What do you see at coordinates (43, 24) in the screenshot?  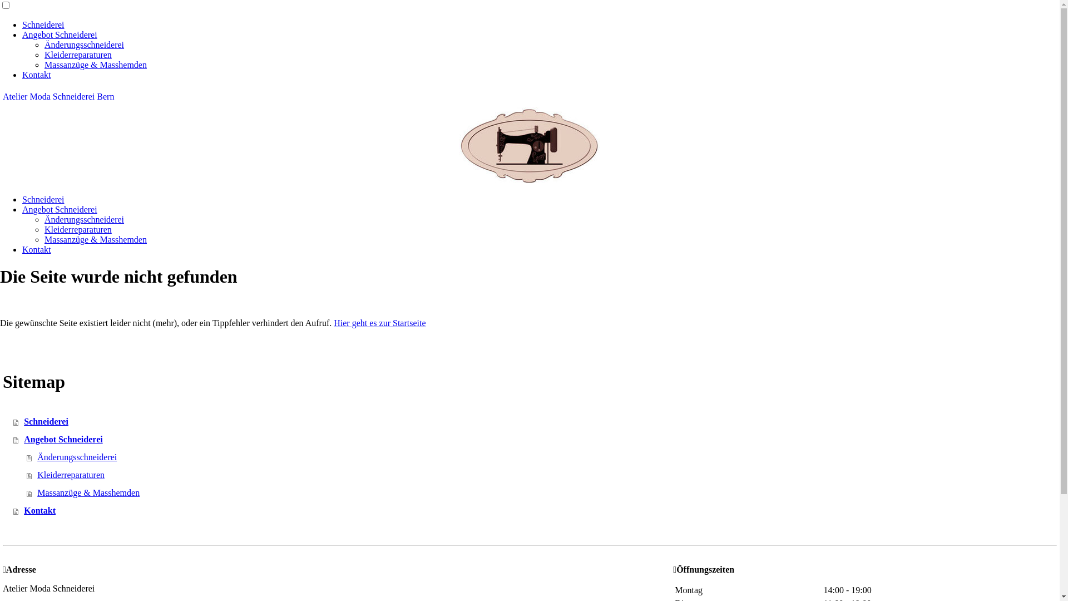 I see `Schneiderei` at bounding box center [43, 24].